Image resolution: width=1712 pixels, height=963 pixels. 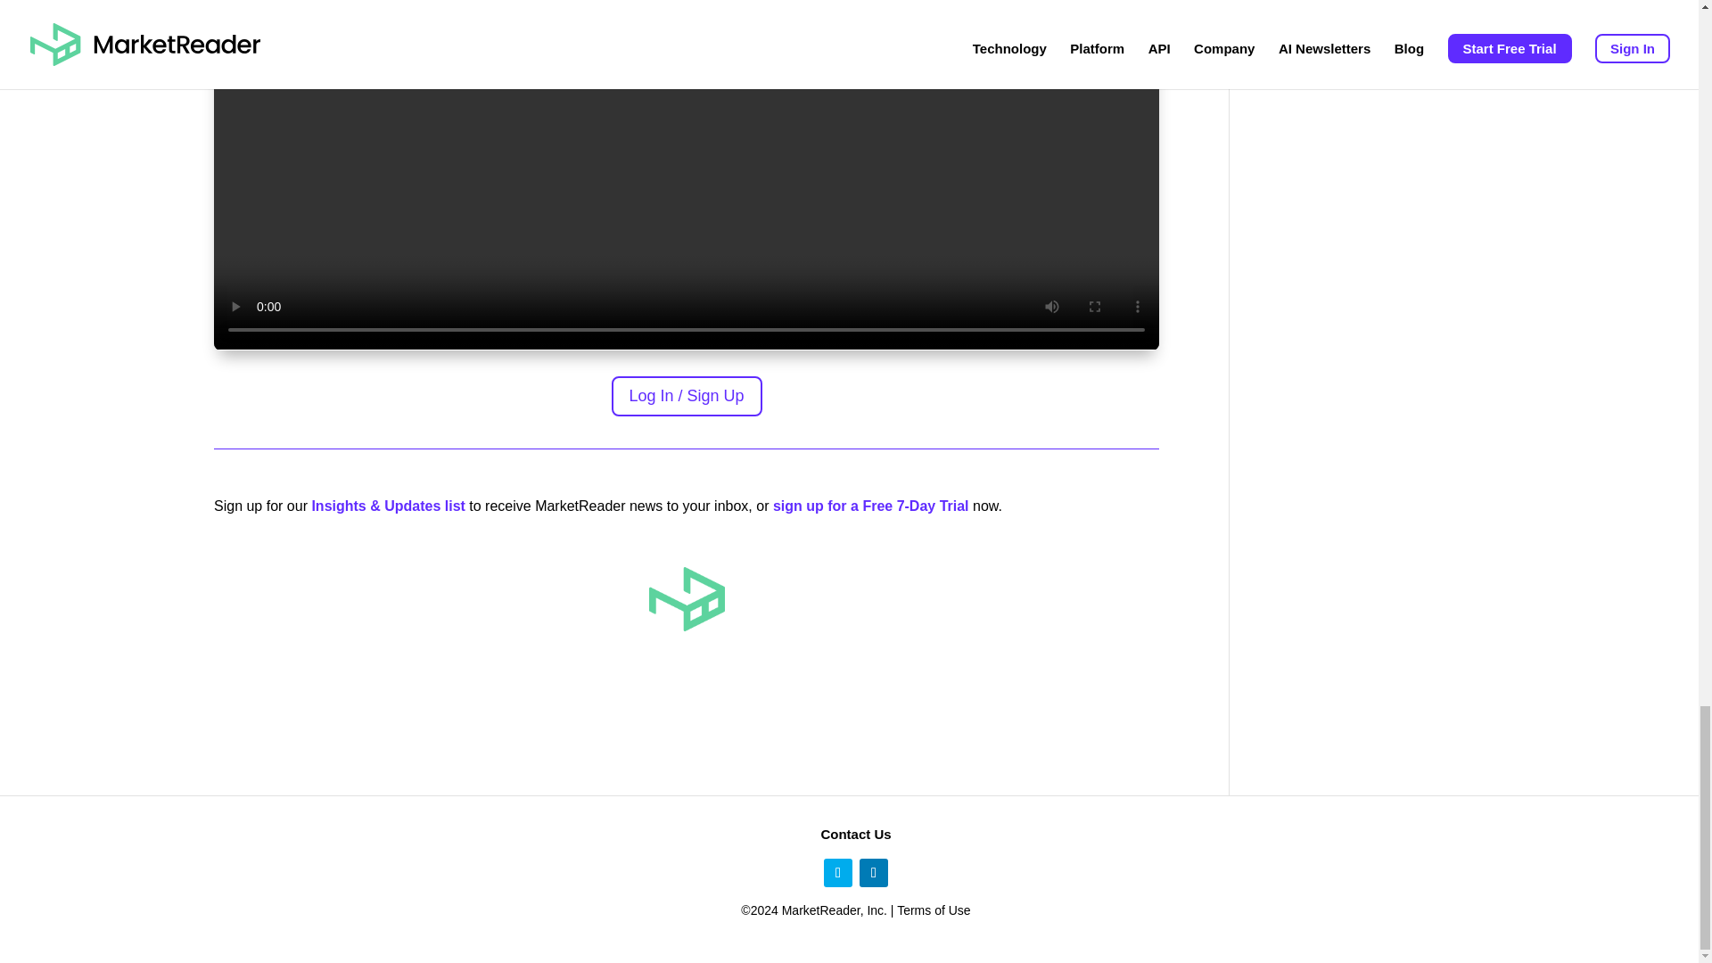 What do you see at coordinates (870, 506) in the screenshot?
I see `sign up for a Free 7-Day Trial` at bounding box center [870, 506].